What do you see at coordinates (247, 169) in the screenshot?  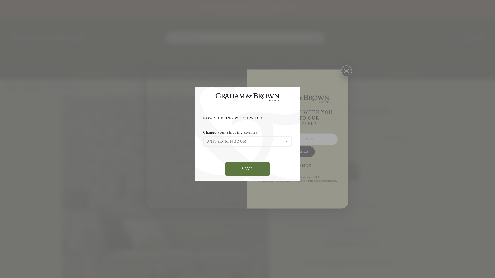 I see `Save` at bounding box center [247, 169].